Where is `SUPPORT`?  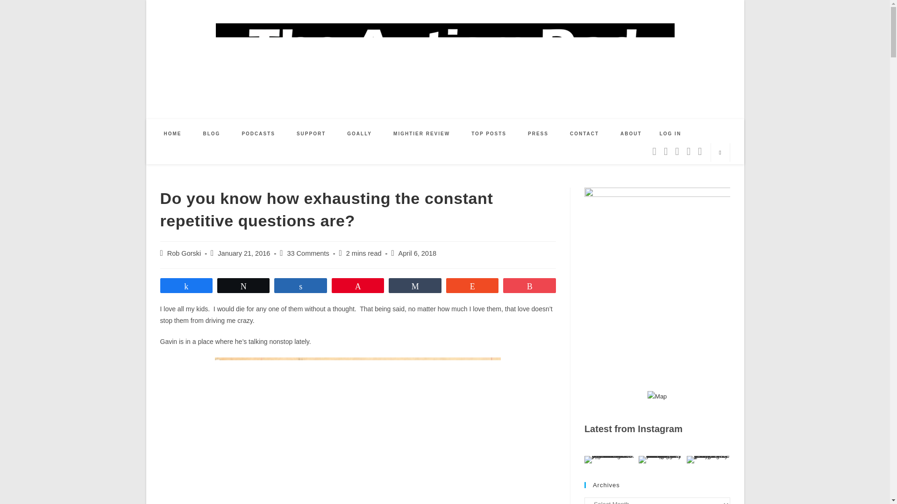 SUPPORT is located at coordinates (311, 133).